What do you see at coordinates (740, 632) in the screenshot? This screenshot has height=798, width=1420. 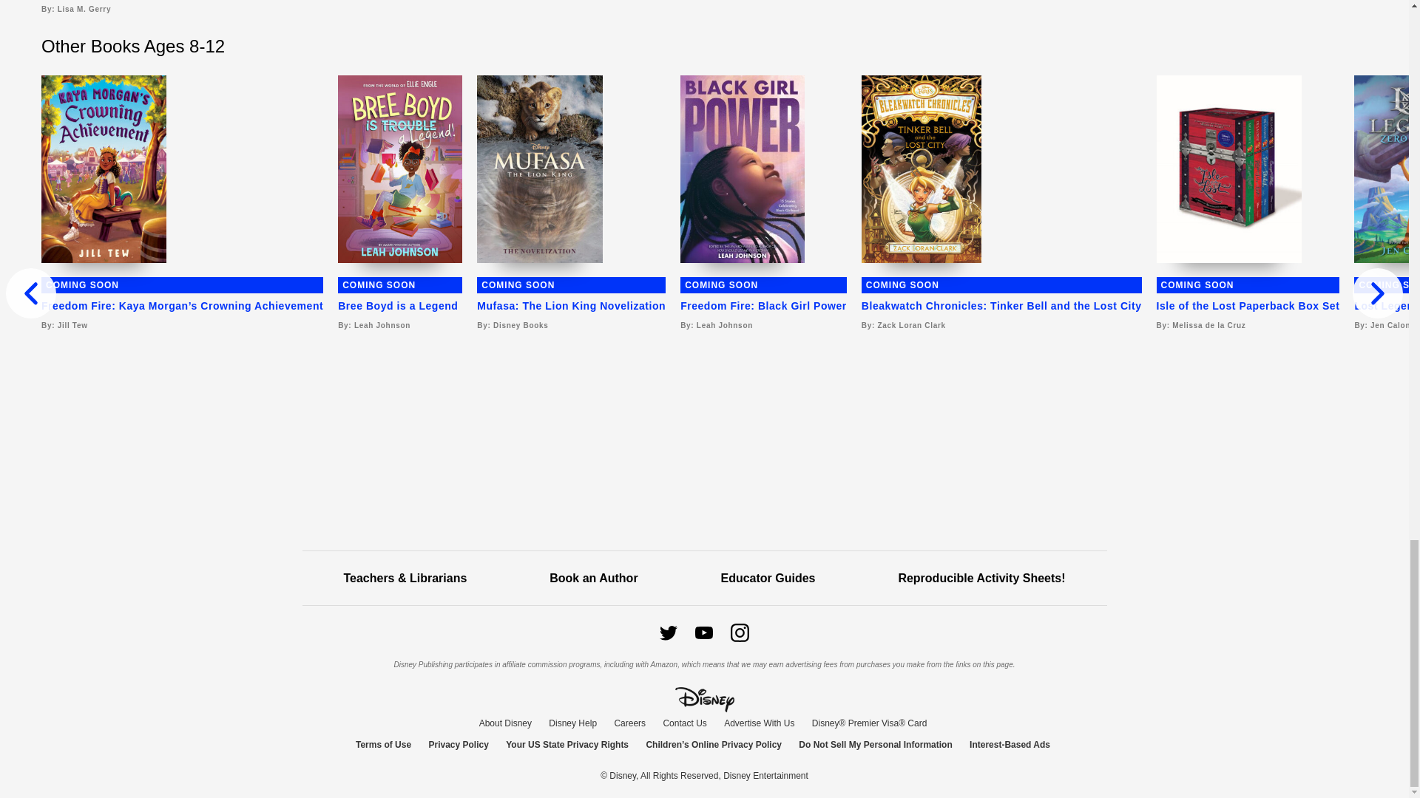 I see `Instagram` at bounding box center [740, 632].